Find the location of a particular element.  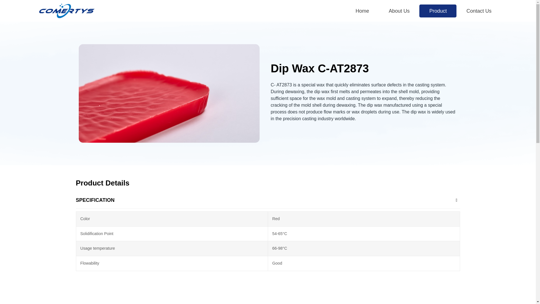

Product is located at coordinates (438, 11).